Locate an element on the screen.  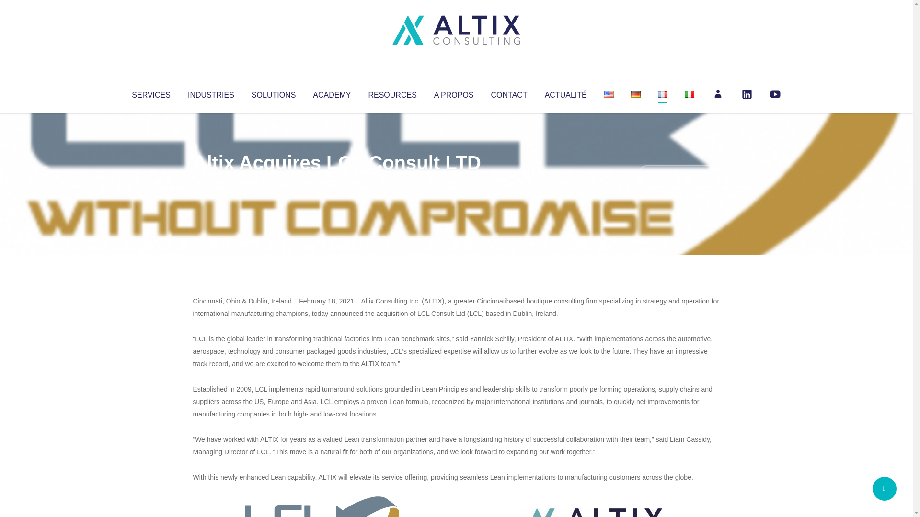
Uncategorized is located at coordinates (335, 182).